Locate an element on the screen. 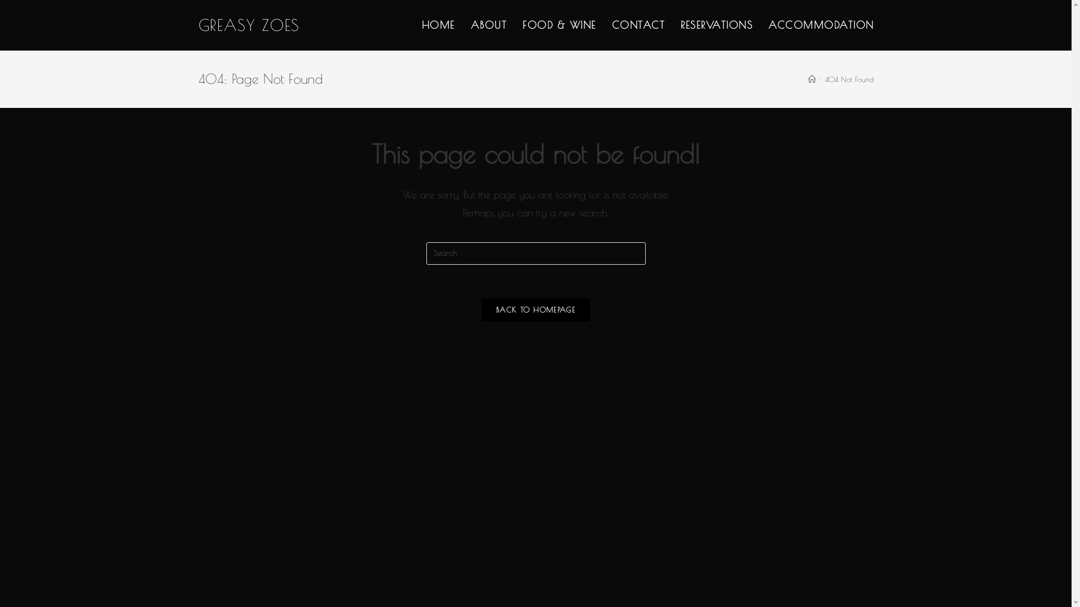 This screenshot has width=1080, height=607. ABOUT is located at coordinates (488, 25).